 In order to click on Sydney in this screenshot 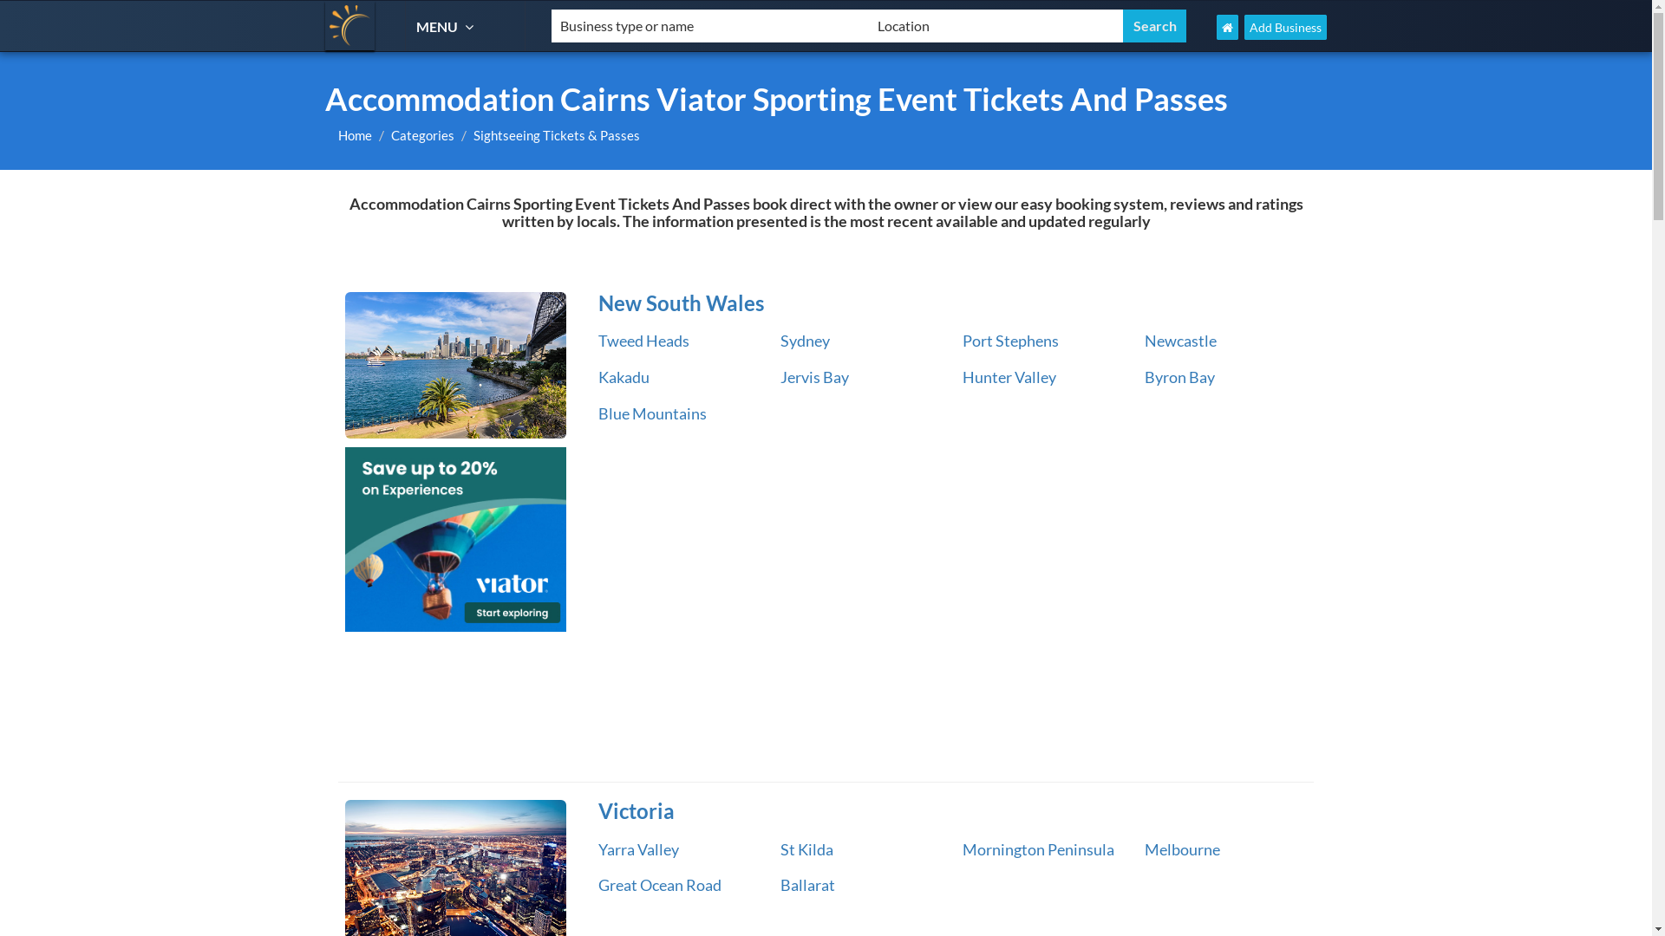, I will do `click(805, 341)`.